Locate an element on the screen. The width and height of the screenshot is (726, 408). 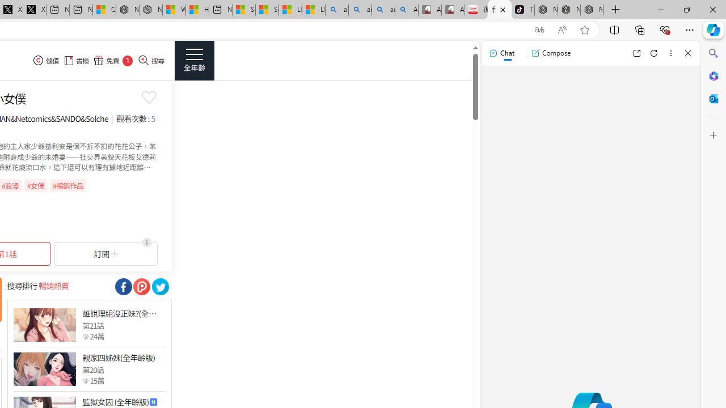
TikTok is located at coordinates (523, 10).